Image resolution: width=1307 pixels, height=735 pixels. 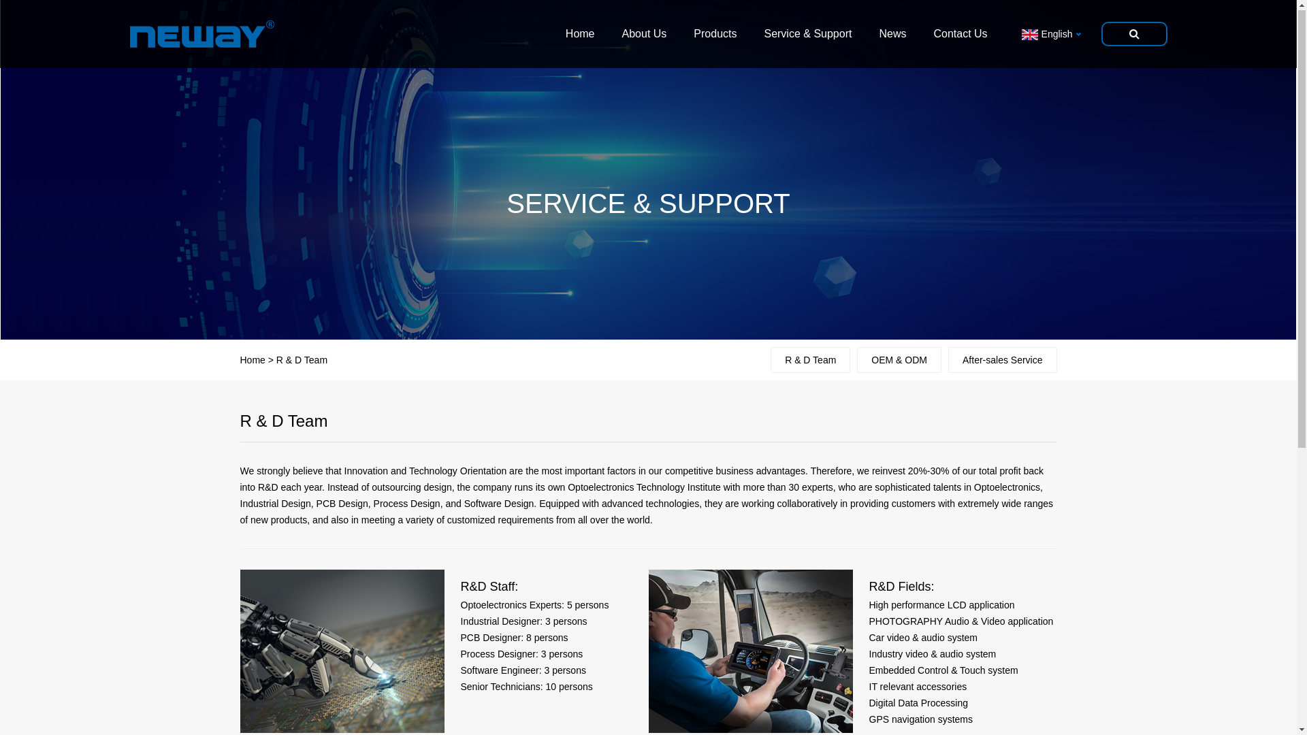 I want to click on News, so click(x=892, y=35).